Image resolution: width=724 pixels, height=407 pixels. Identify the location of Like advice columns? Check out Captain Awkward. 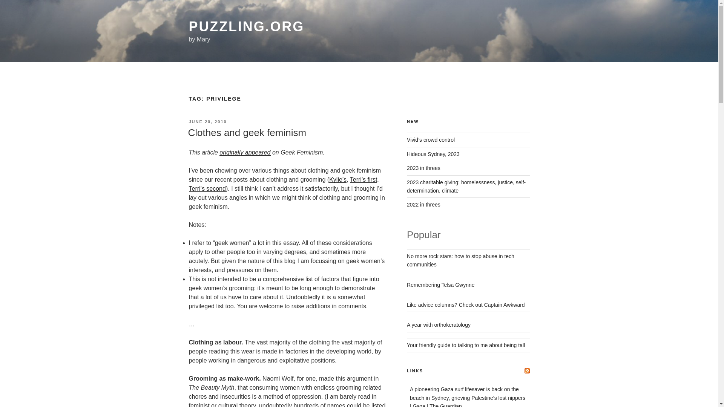
(466, 304).